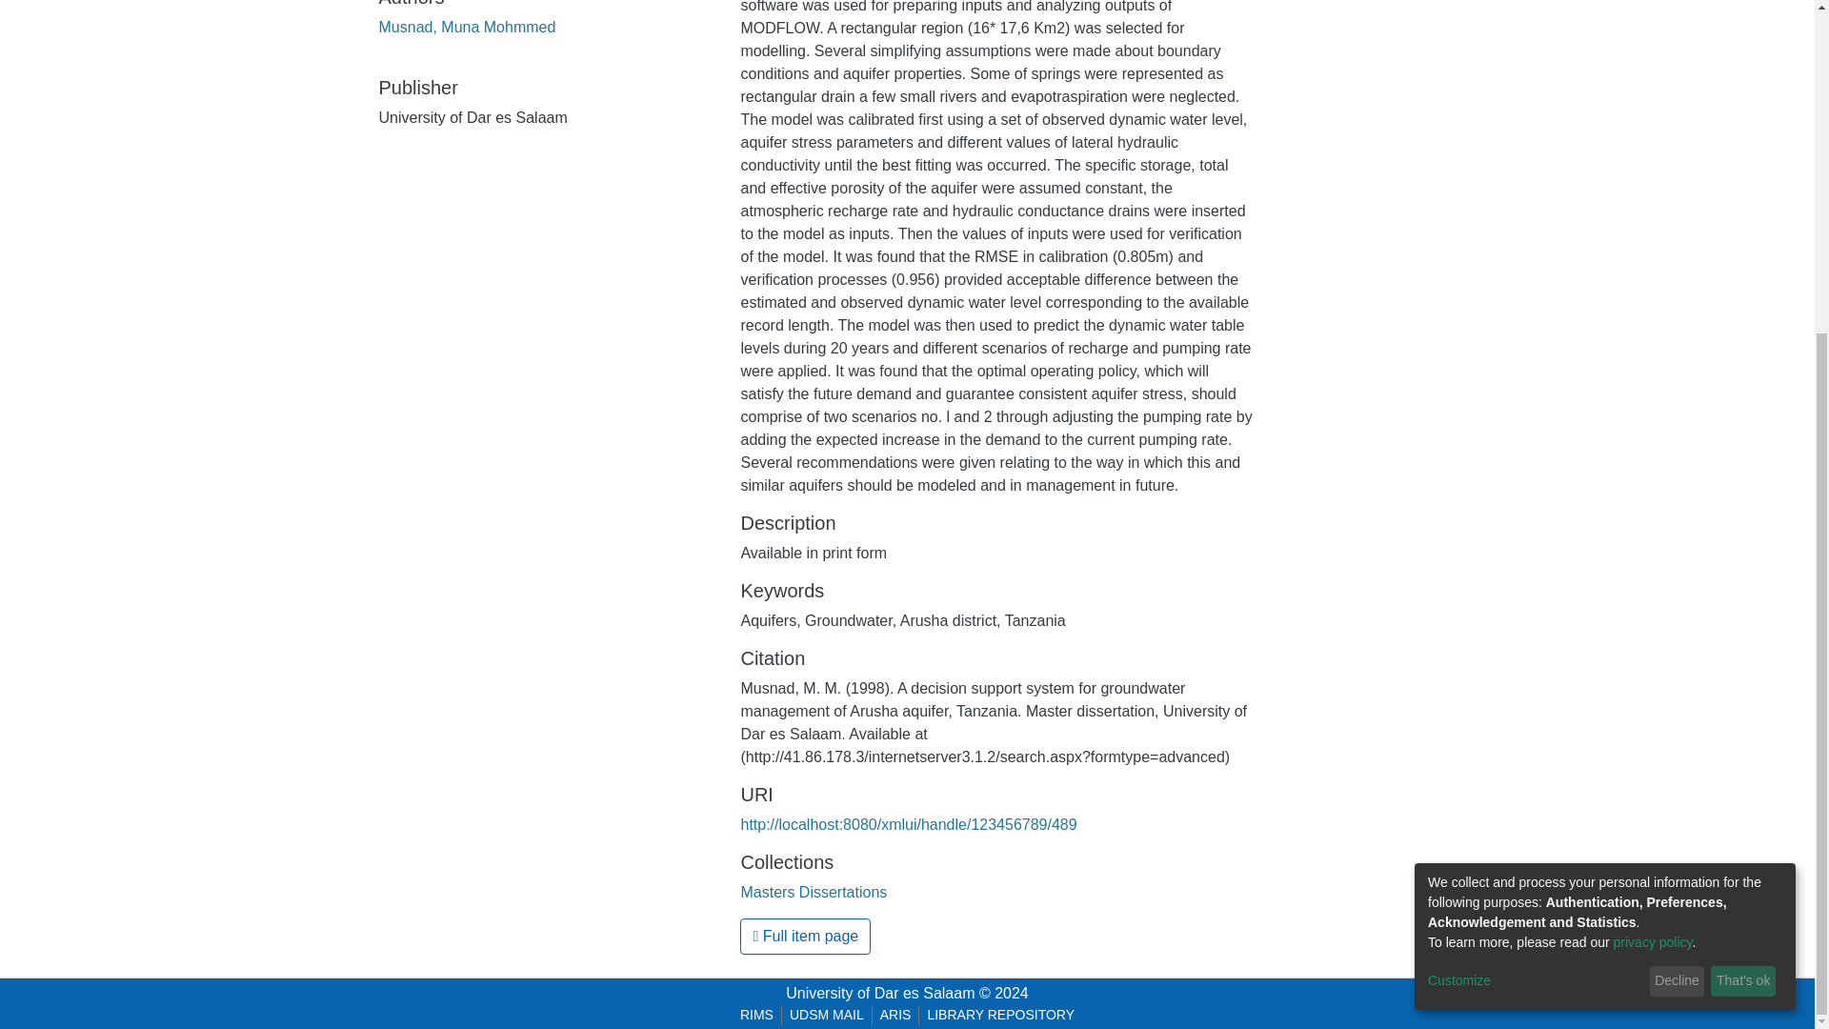  Describe the element at coordinates (1653, 459) in the screenshot. I see `privacy policy` at that location.